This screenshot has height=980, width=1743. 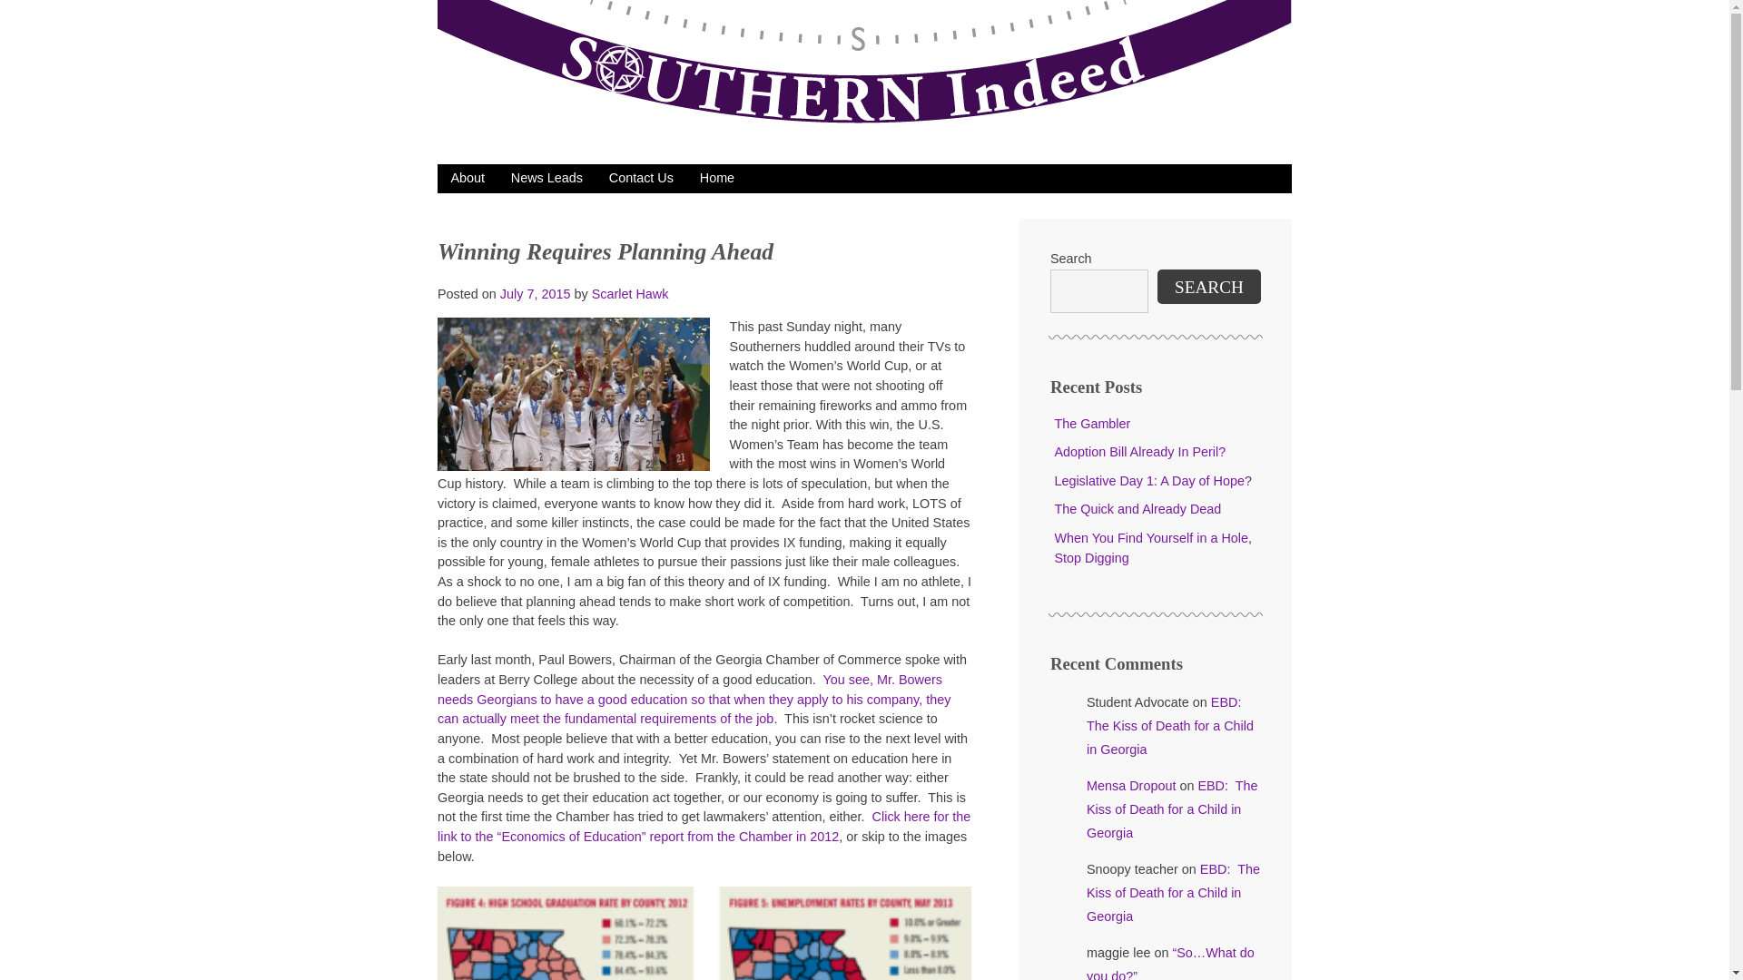 What do you see at coordinates (1208, 287) in the screenshot?
I see `SEARCH` at bounding box center [1208, 287].